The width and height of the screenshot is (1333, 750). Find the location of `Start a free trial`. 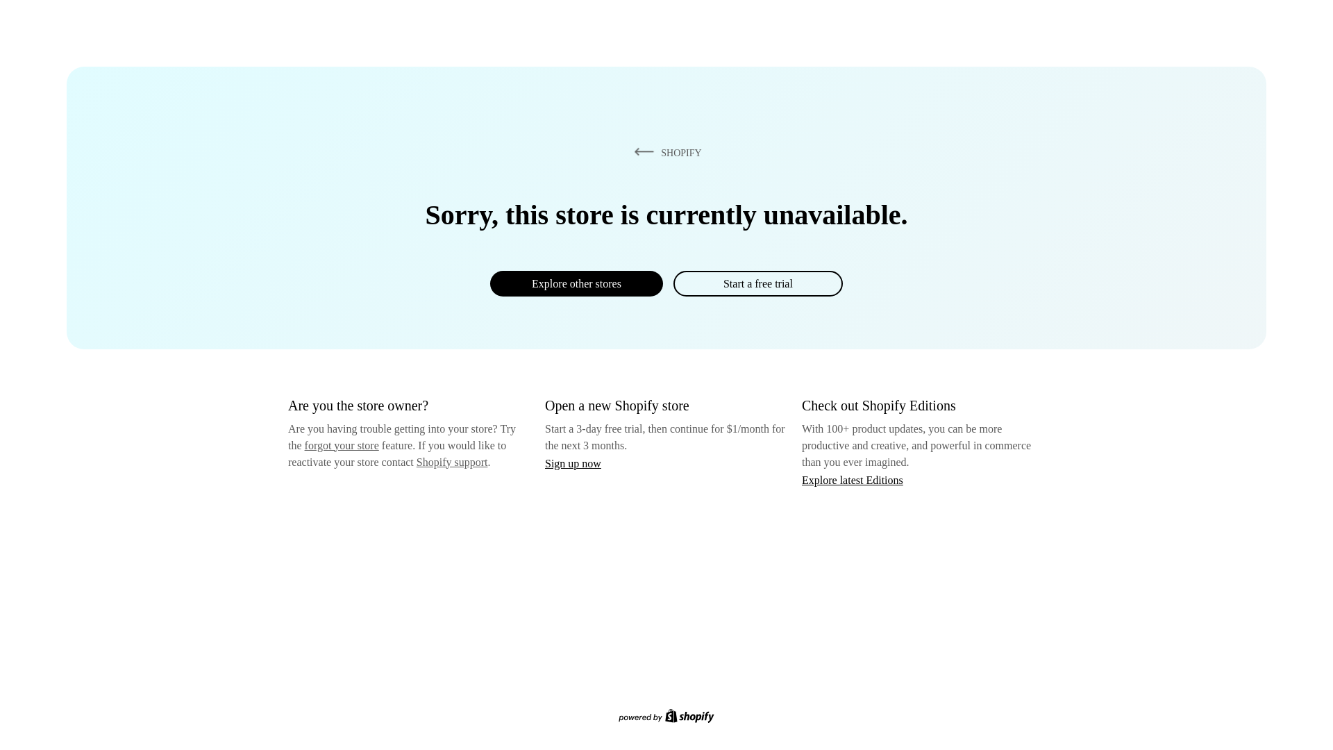

Start a free trial is located at coordinates (757, 283).